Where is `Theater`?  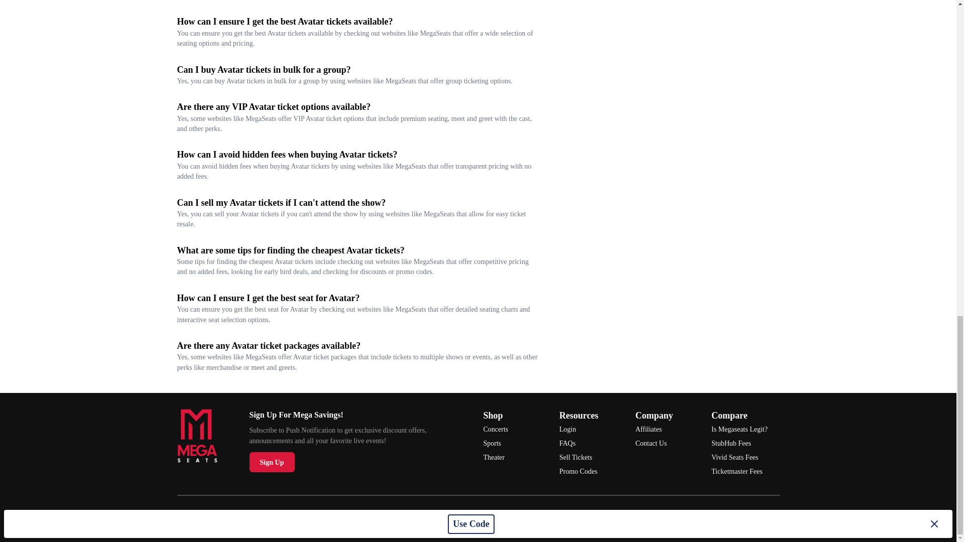
Theater is located at coordinates (517, 457).